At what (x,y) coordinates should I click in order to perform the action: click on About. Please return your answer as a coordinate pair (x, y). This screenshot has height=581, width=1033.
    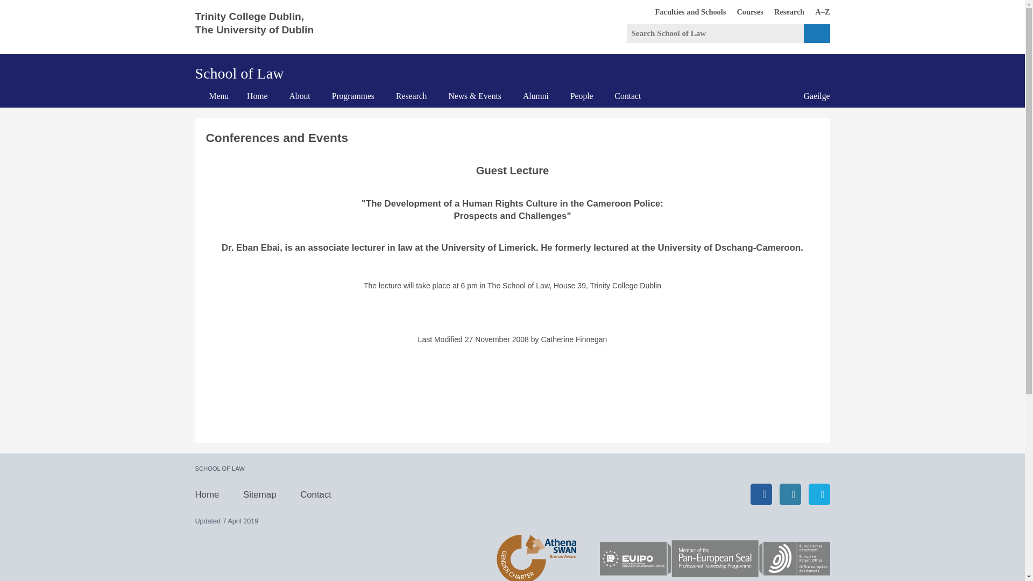
    Looking at the image, I should click on (783, 11).